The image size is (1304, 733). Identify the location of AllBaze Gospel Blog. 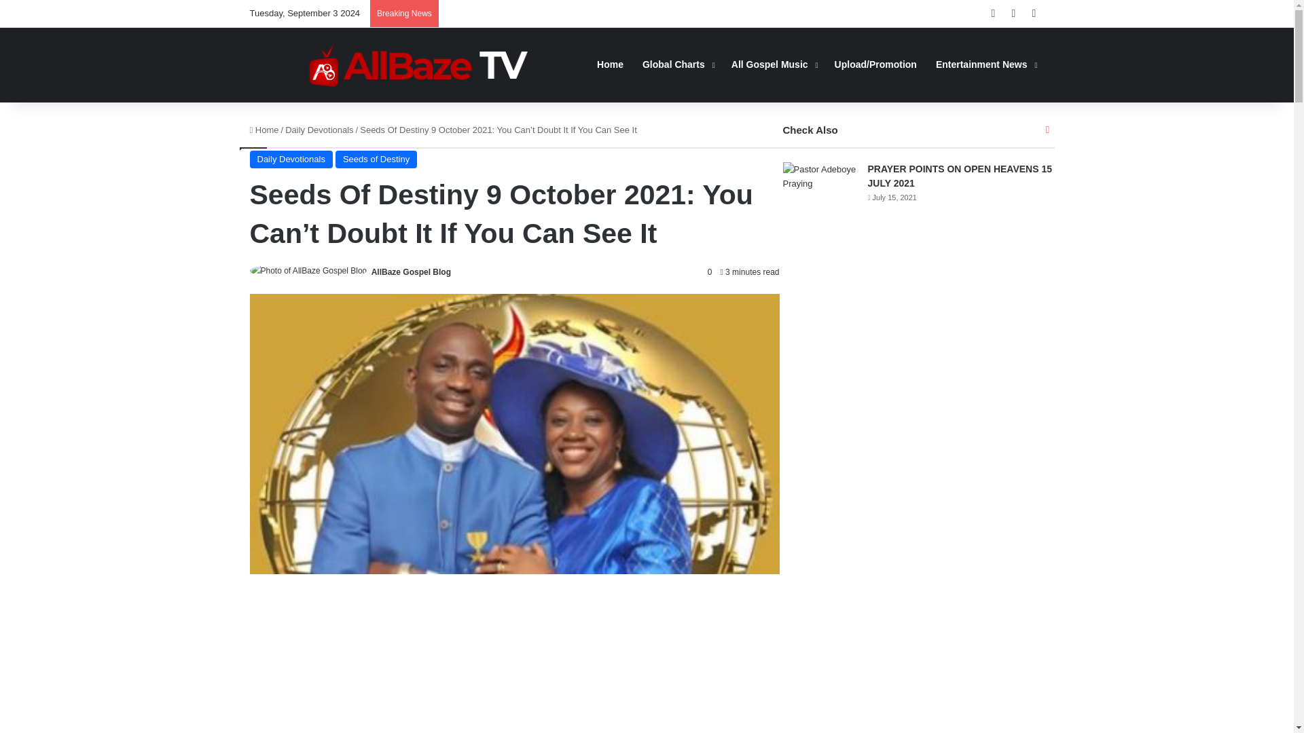
(412, 272).